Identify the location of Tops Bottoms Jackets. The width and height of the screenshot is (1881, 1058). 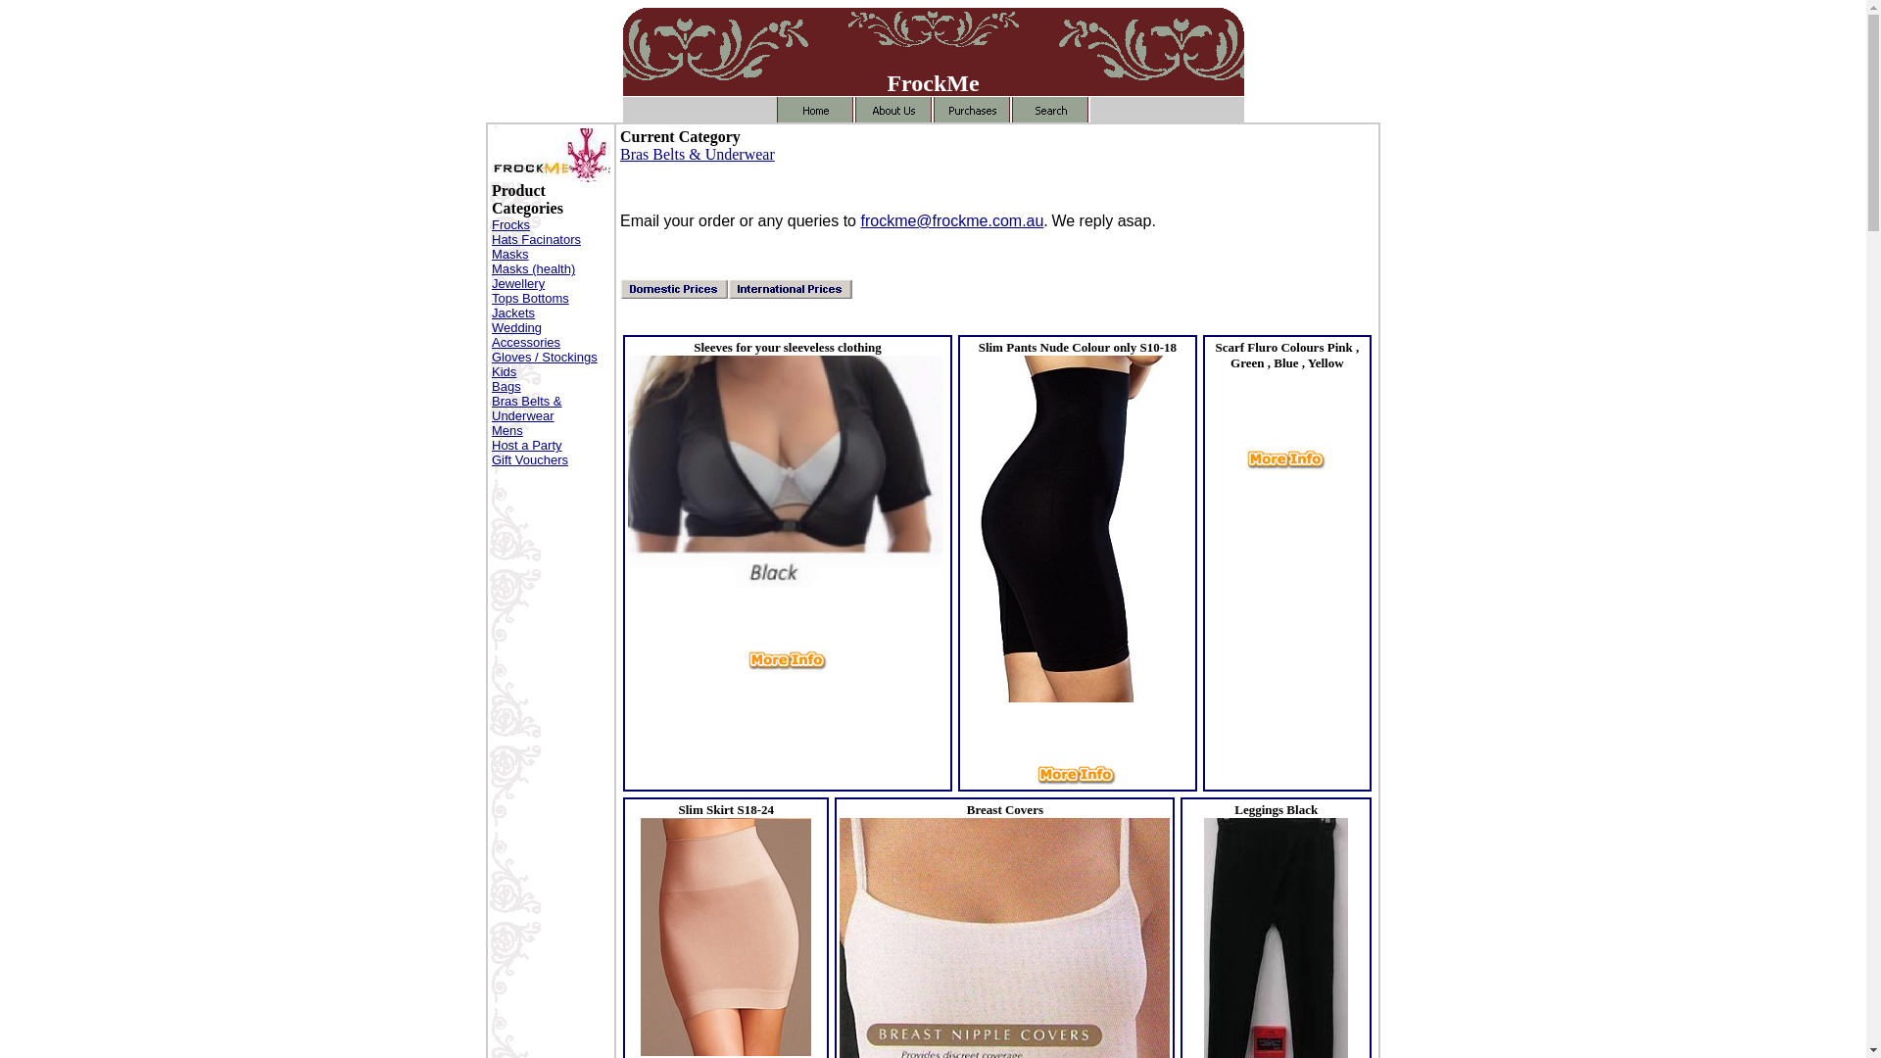
(531, 306).